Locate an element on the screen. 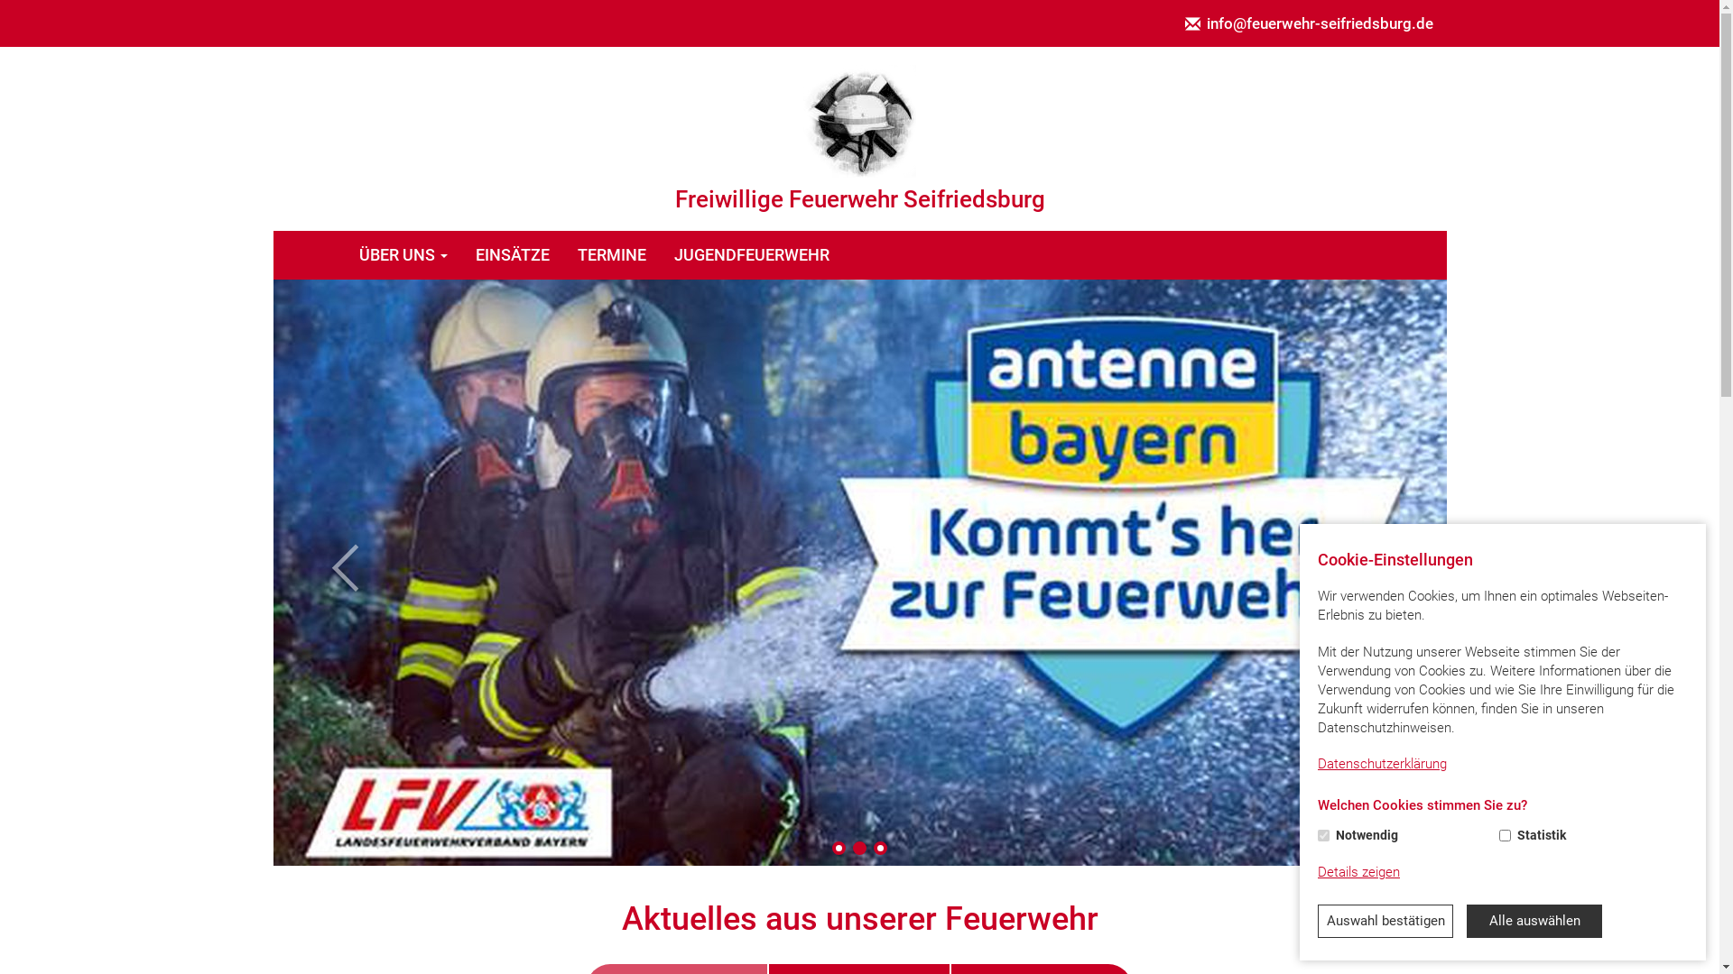 This screenshot has width=1733, height=974. TERMINE is located at coordinates (612, 255).